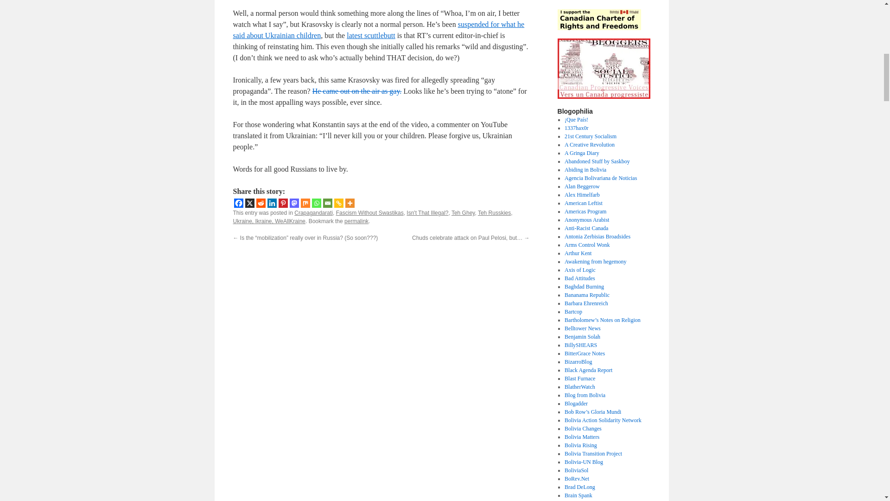  What do you see at coordinates (494, 212) in the screenshot?
I see `Teh Russkies` at bounding box center [494, 212].